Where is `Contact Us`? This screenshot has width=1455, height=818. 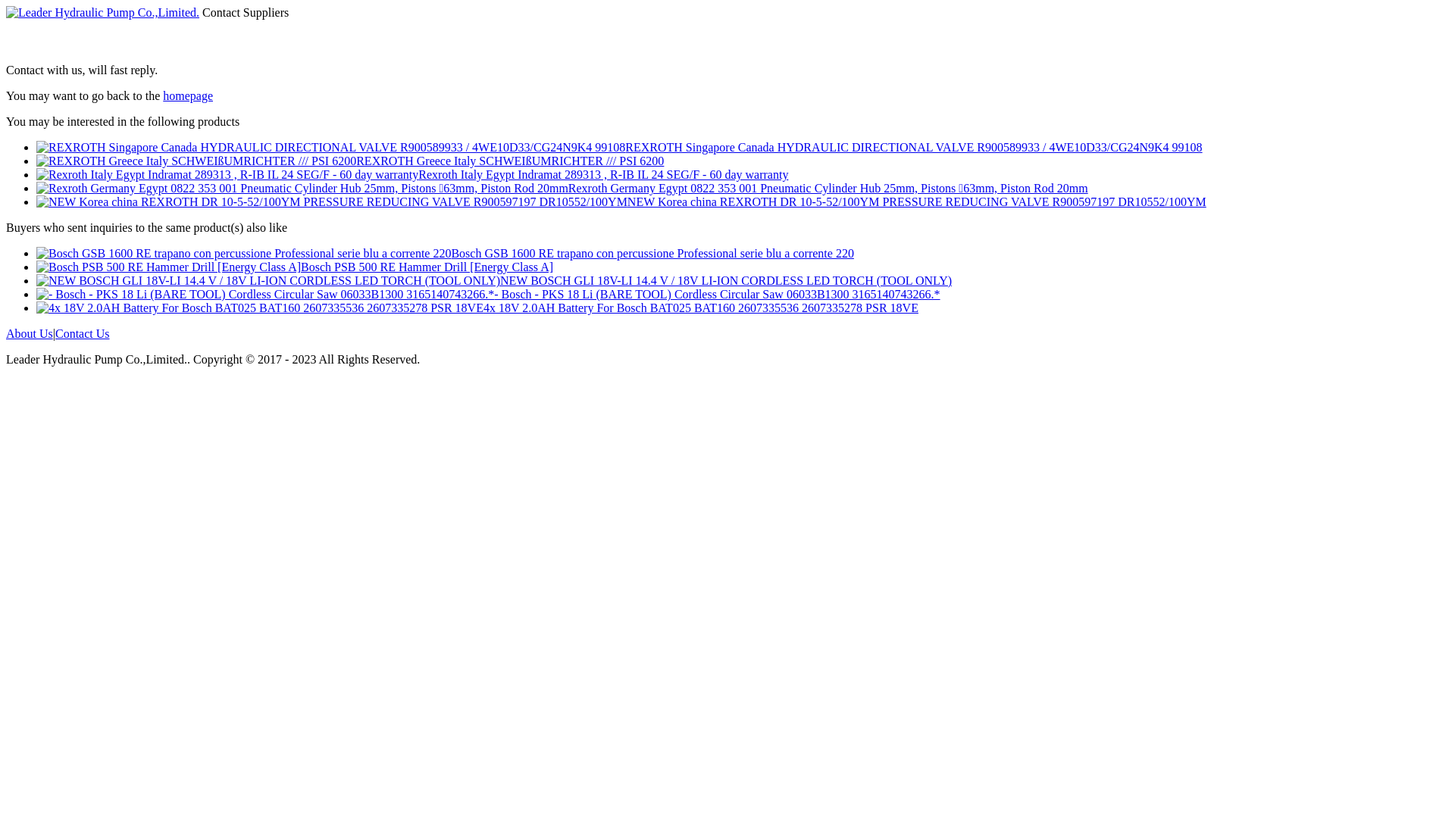 Contact Us is located at coordinates (83, 333).